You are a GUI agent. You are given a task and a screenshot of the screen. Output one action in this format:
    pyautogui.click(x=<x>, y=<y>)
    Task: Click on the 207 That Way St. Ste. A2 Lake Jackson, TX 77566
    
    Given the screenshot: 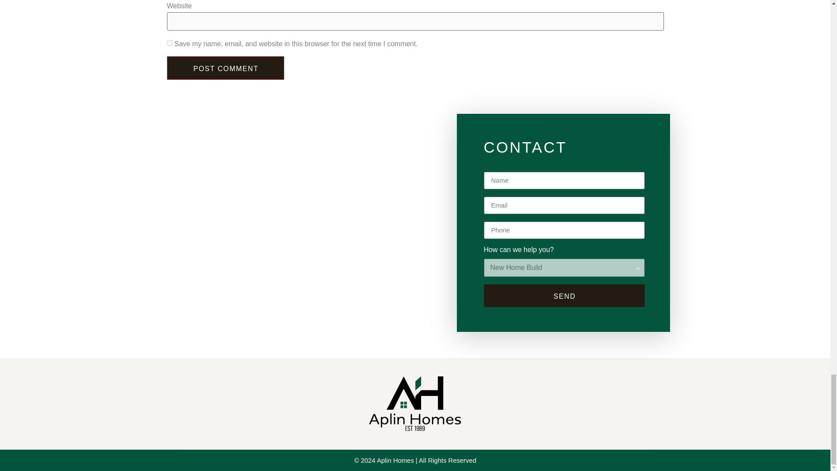 What is the action you would take?
    pyautogui.click(x=295, y=261)
    